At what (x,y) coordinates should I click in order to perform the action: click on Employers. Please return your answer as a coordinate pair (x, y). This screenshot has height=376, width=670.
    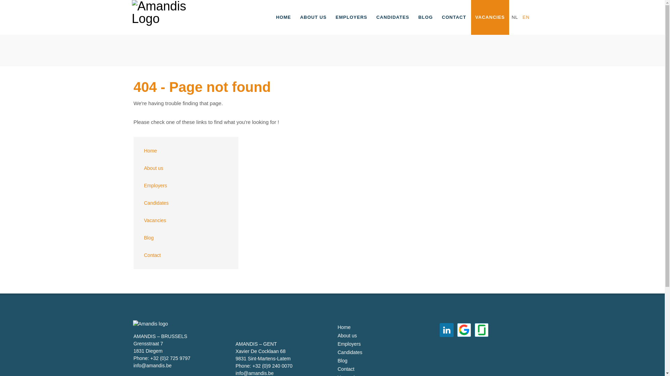
    Looking at the image, I should click on (350, 344).